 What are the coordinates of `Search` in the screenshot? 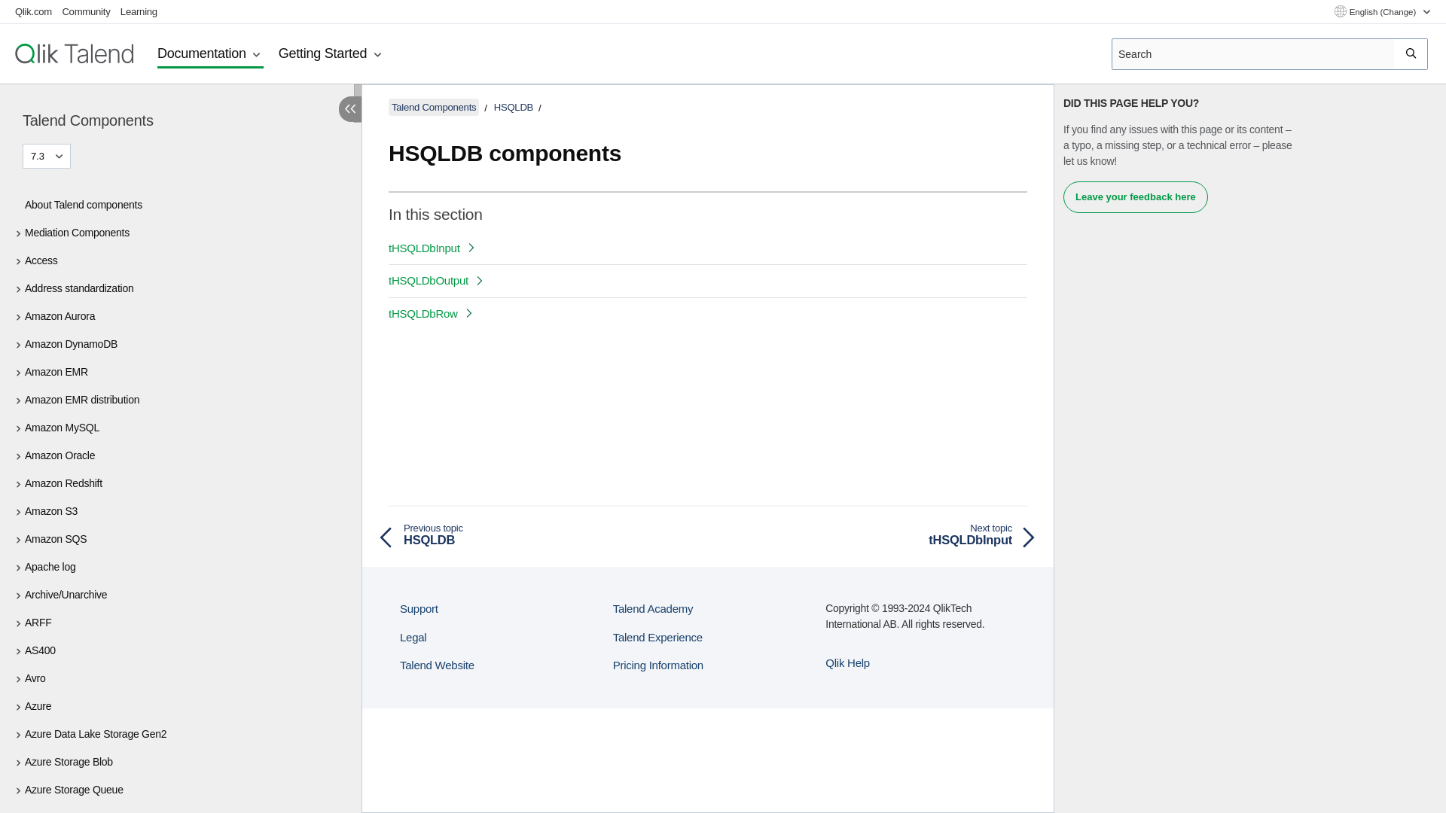 It's located at (1411, 53).